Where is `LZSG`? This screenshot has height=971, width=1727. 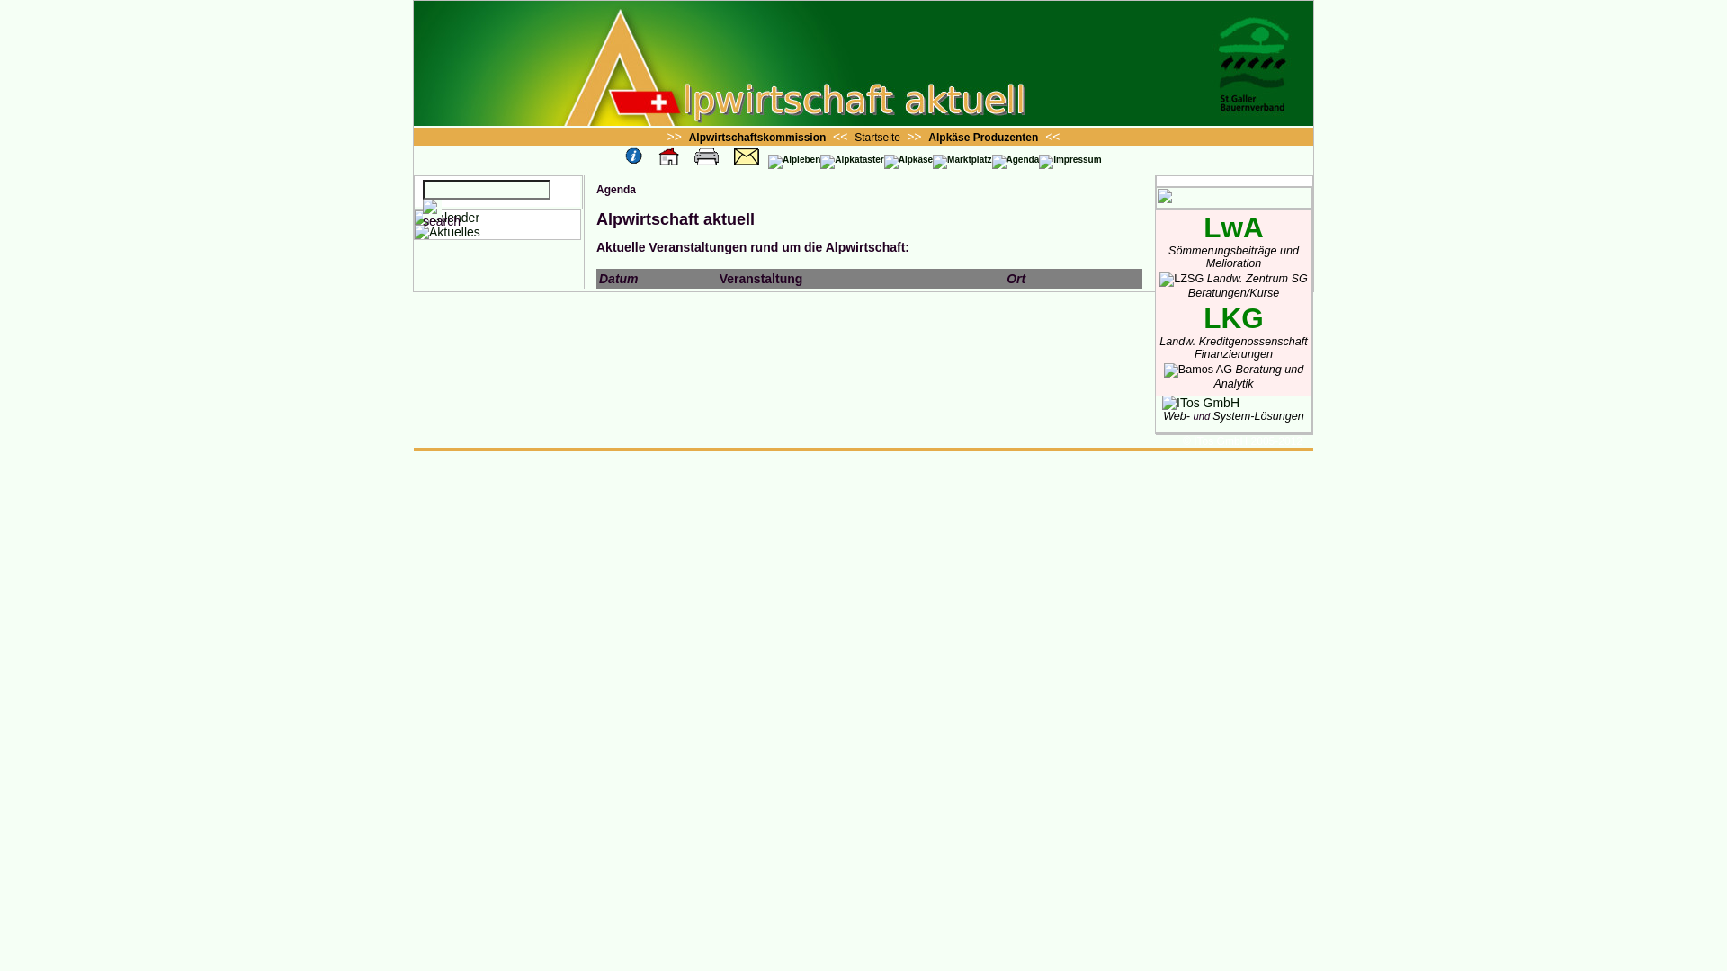 LZSG is located at coordinates (1182, 280).